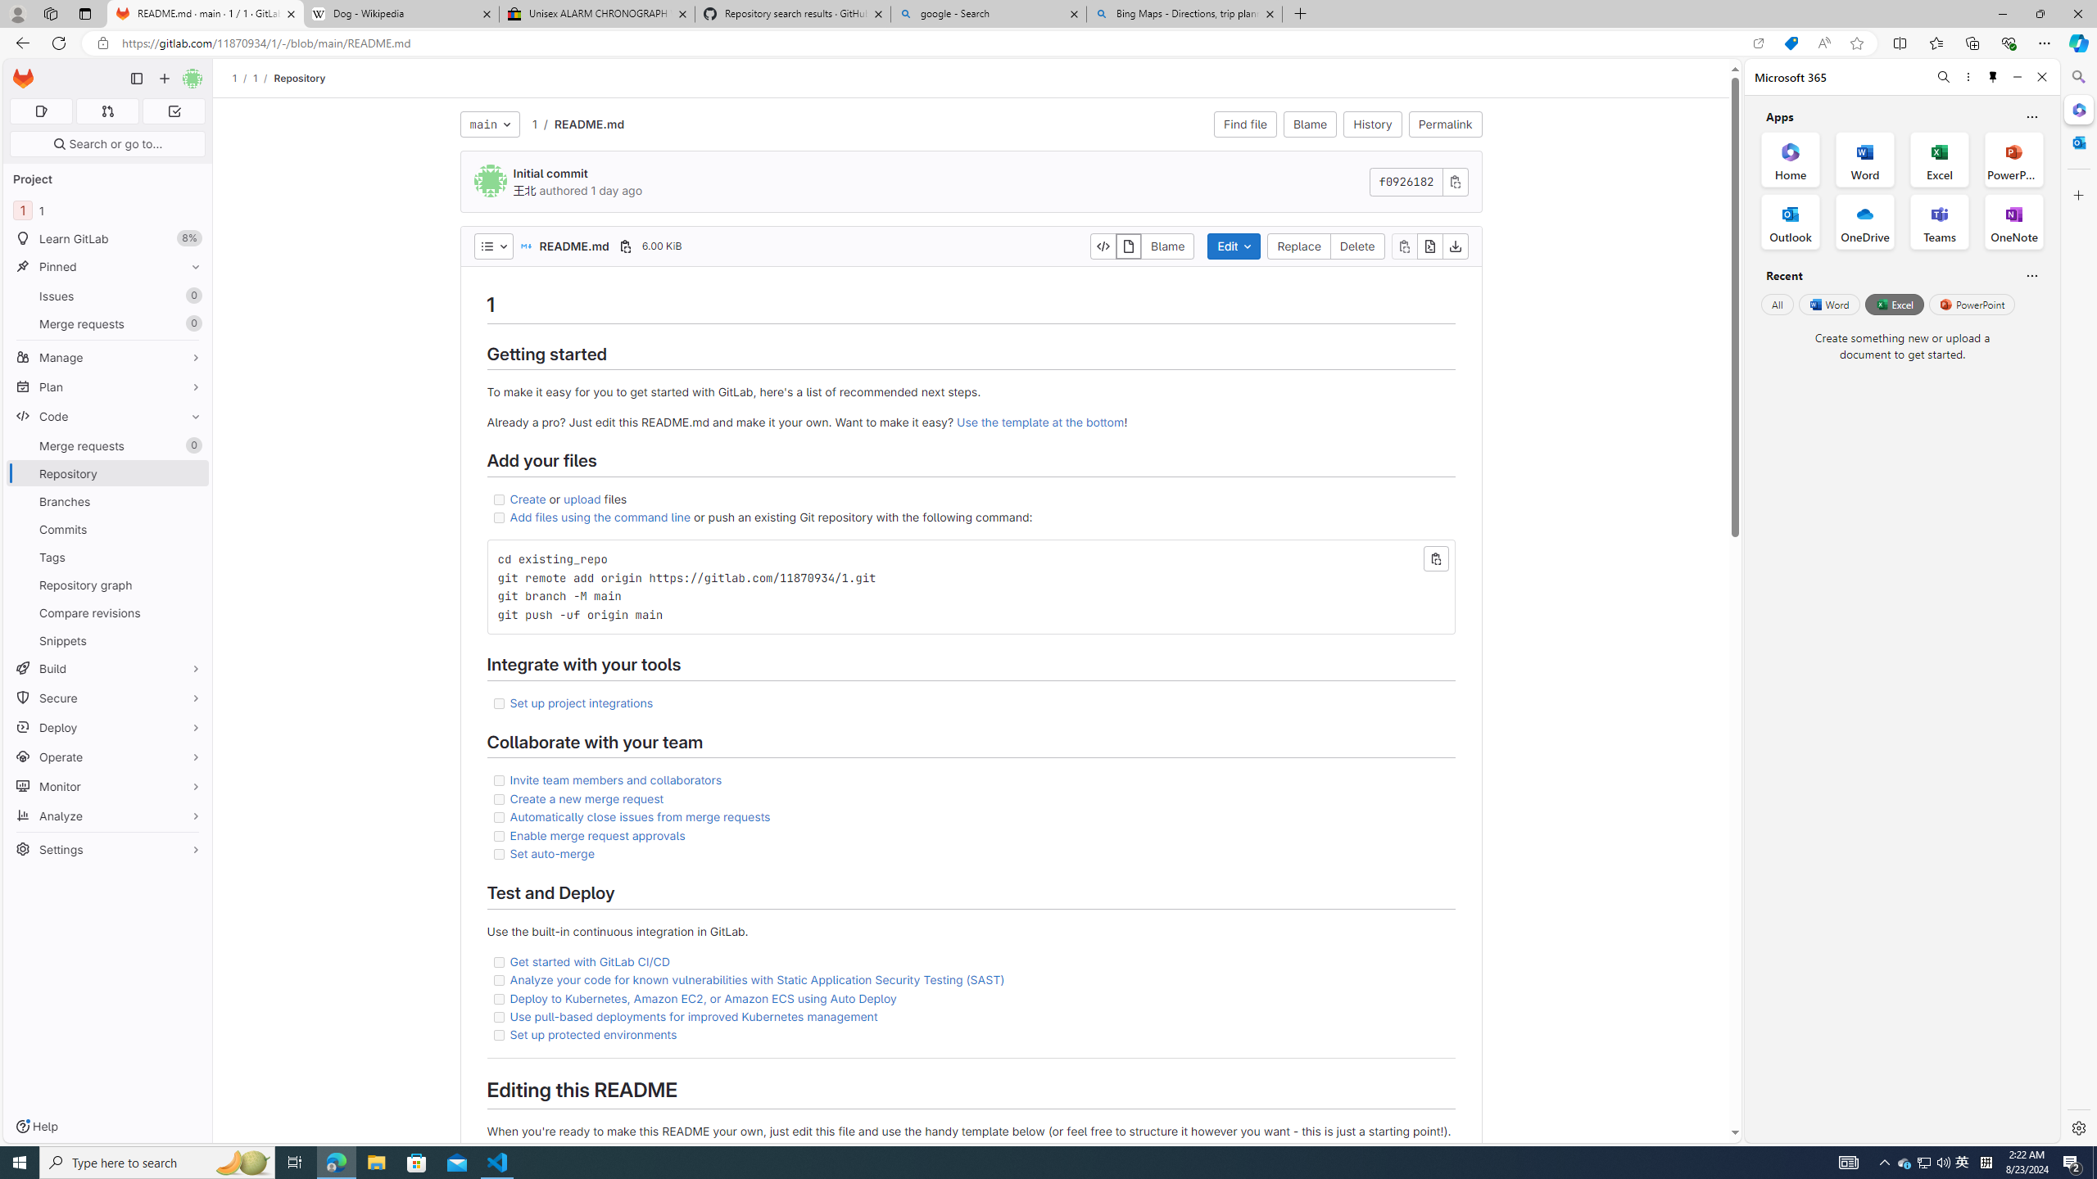  What do you see at coordinates (626, 246) in the screenshot?
I see `Copy file path` at bounding box center [626, 246].